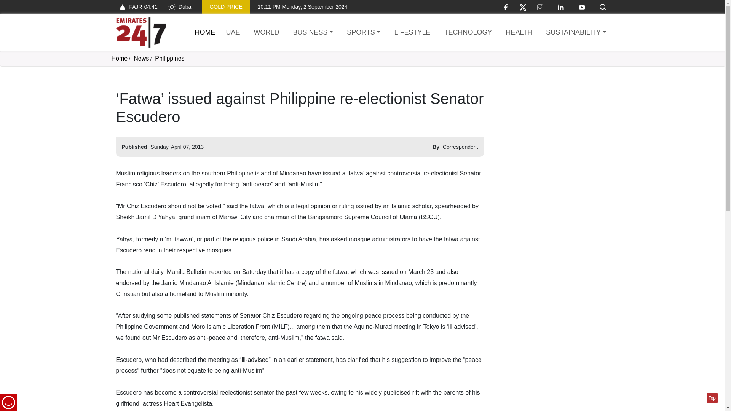  I want to click on TECHNOLOGY, so click(169, 58).